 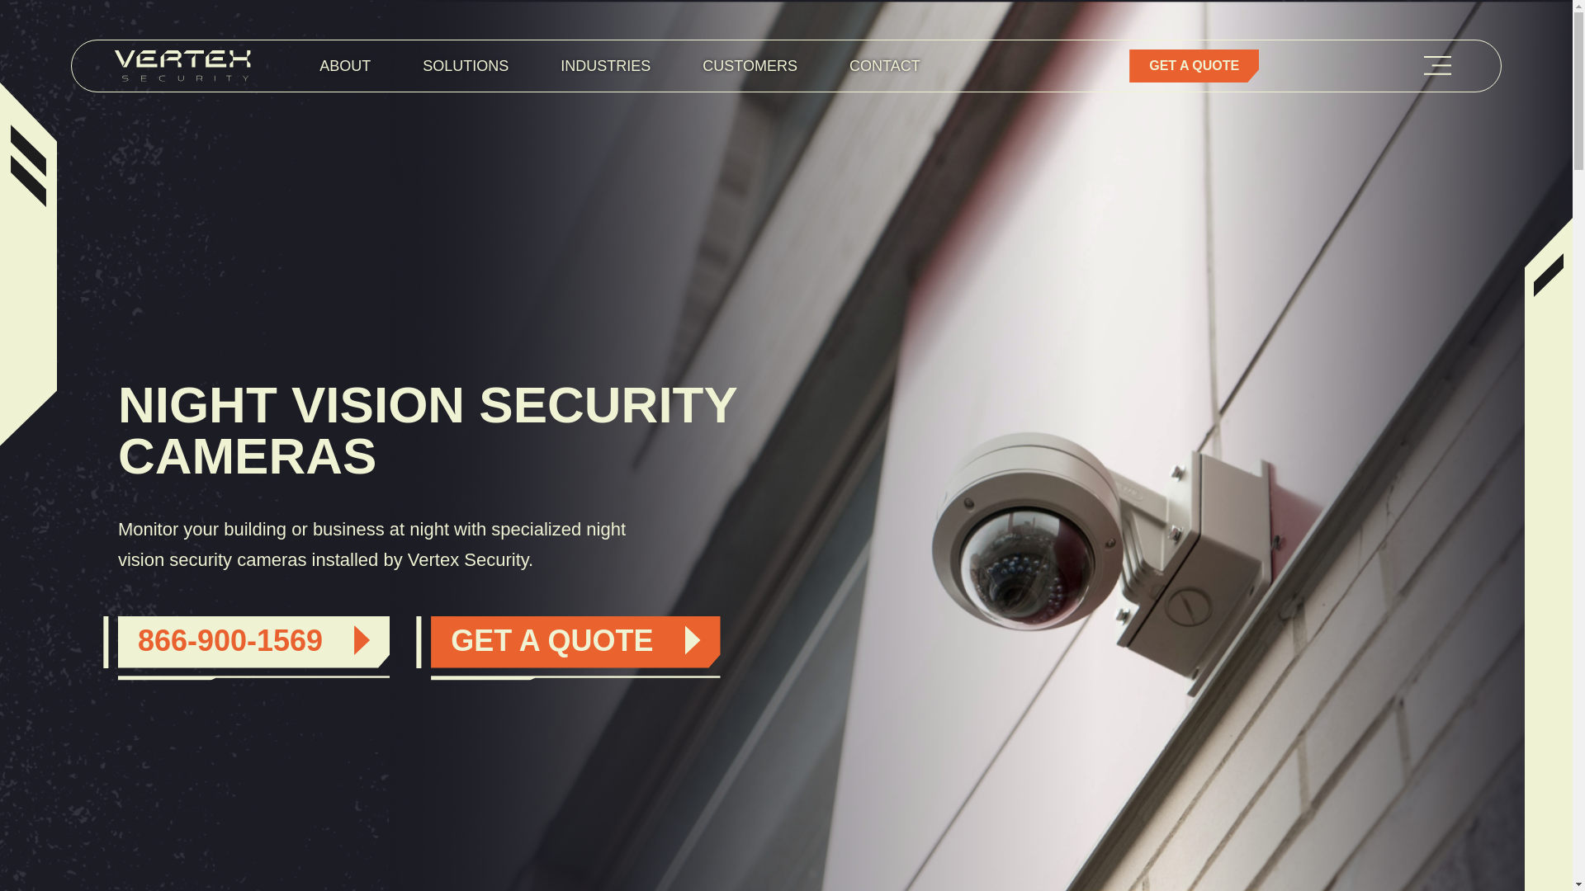 What do you see at coordinates (885, 66) in the screenshot?
I see `CONTACT` at bounding box center [885, 66].